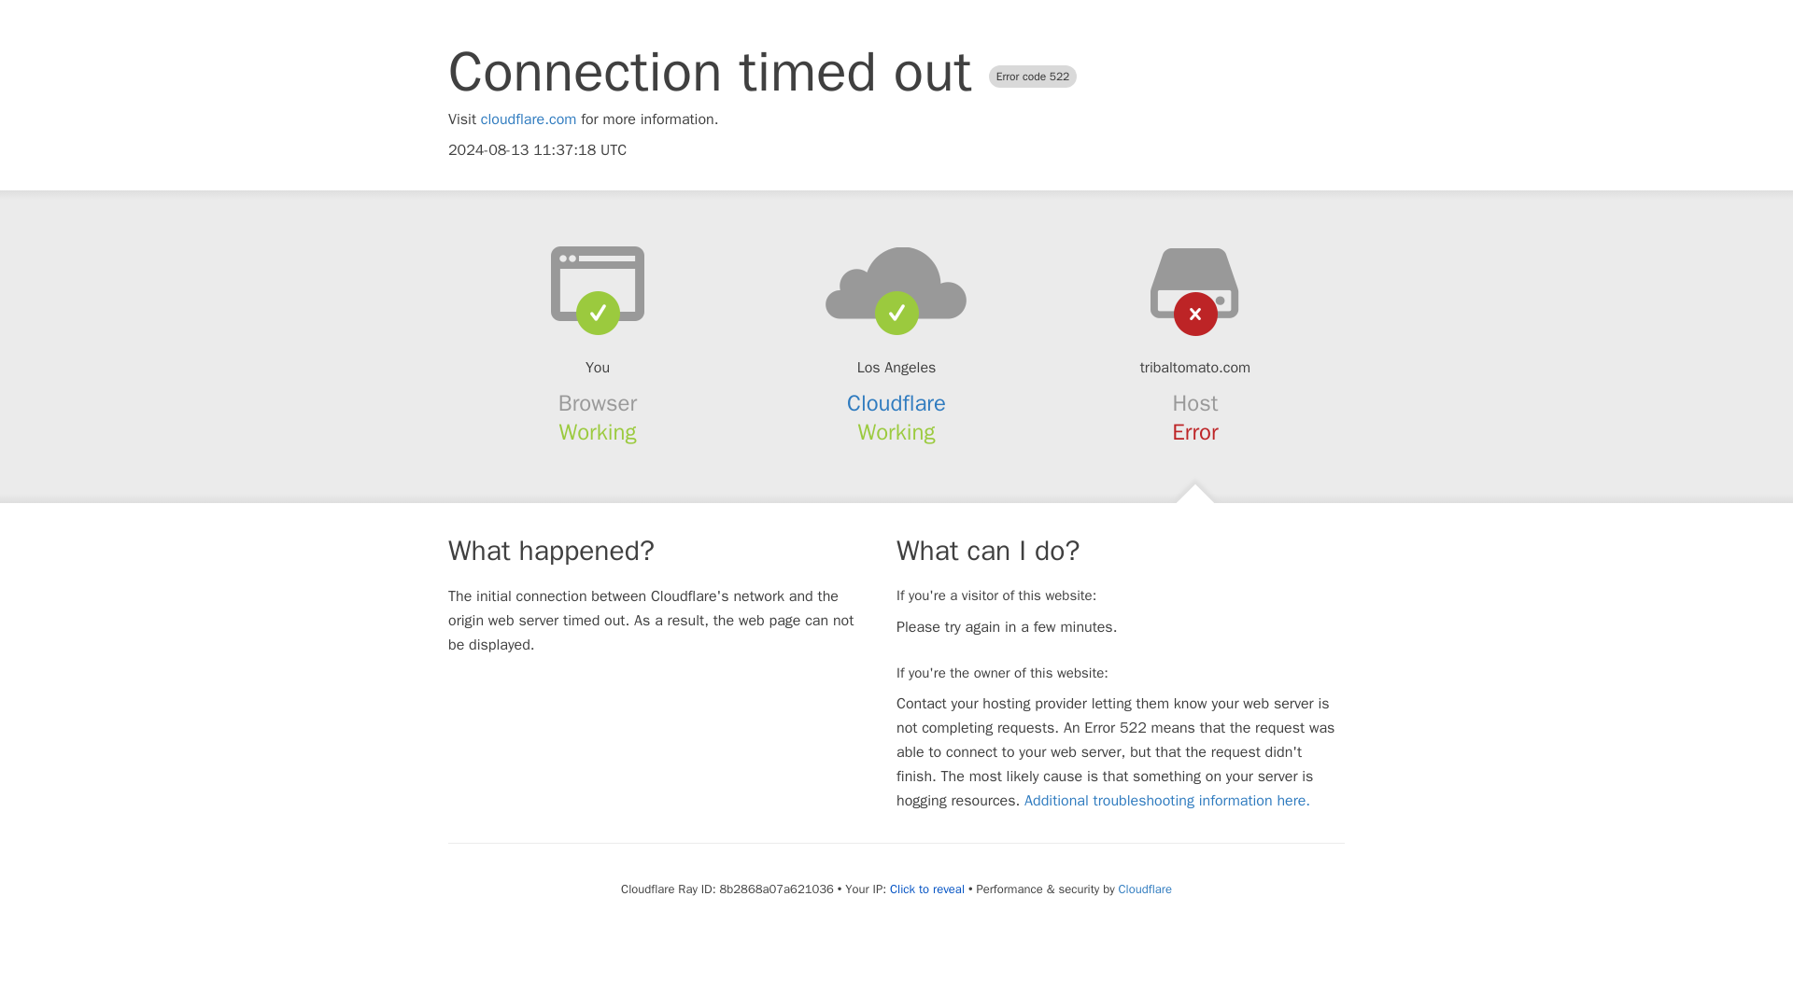 The image size is (1793, 1008). I want to click on Cloudflare, so click(1145, 889).